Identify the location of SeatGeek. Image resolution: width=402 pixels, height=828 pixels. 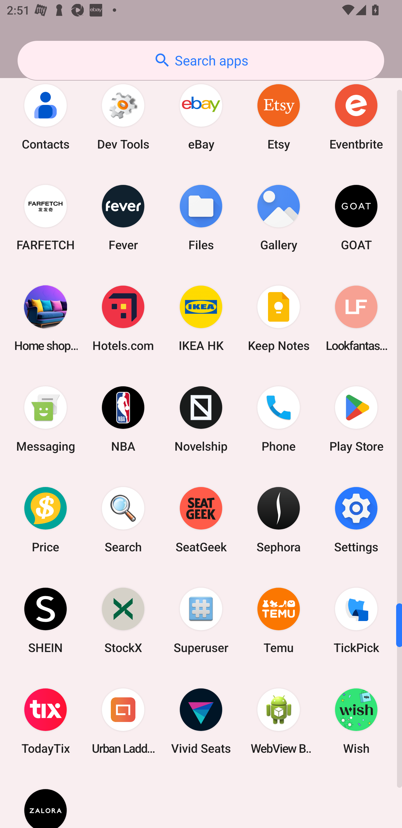
(201, 520).